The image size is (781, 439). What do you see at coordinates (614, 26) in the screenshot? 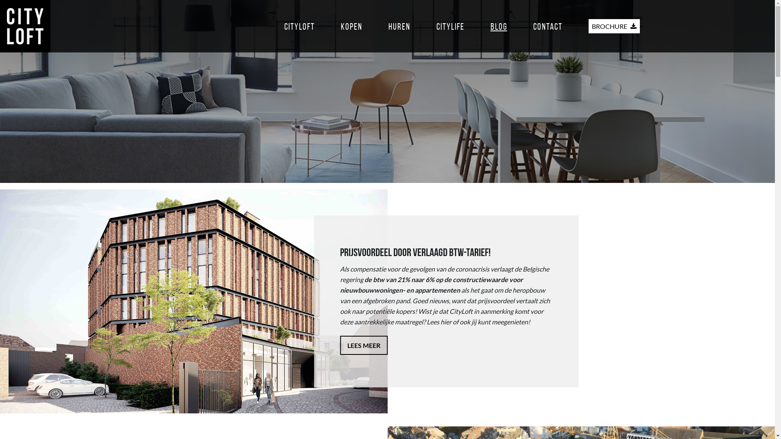
I see `BROCHURE` at bounding box center [614, 26].